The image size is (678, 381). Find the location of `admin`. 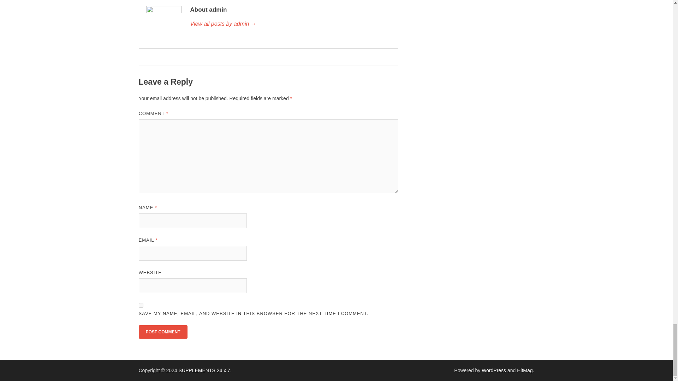

admin is located at coordinates (290, 24).